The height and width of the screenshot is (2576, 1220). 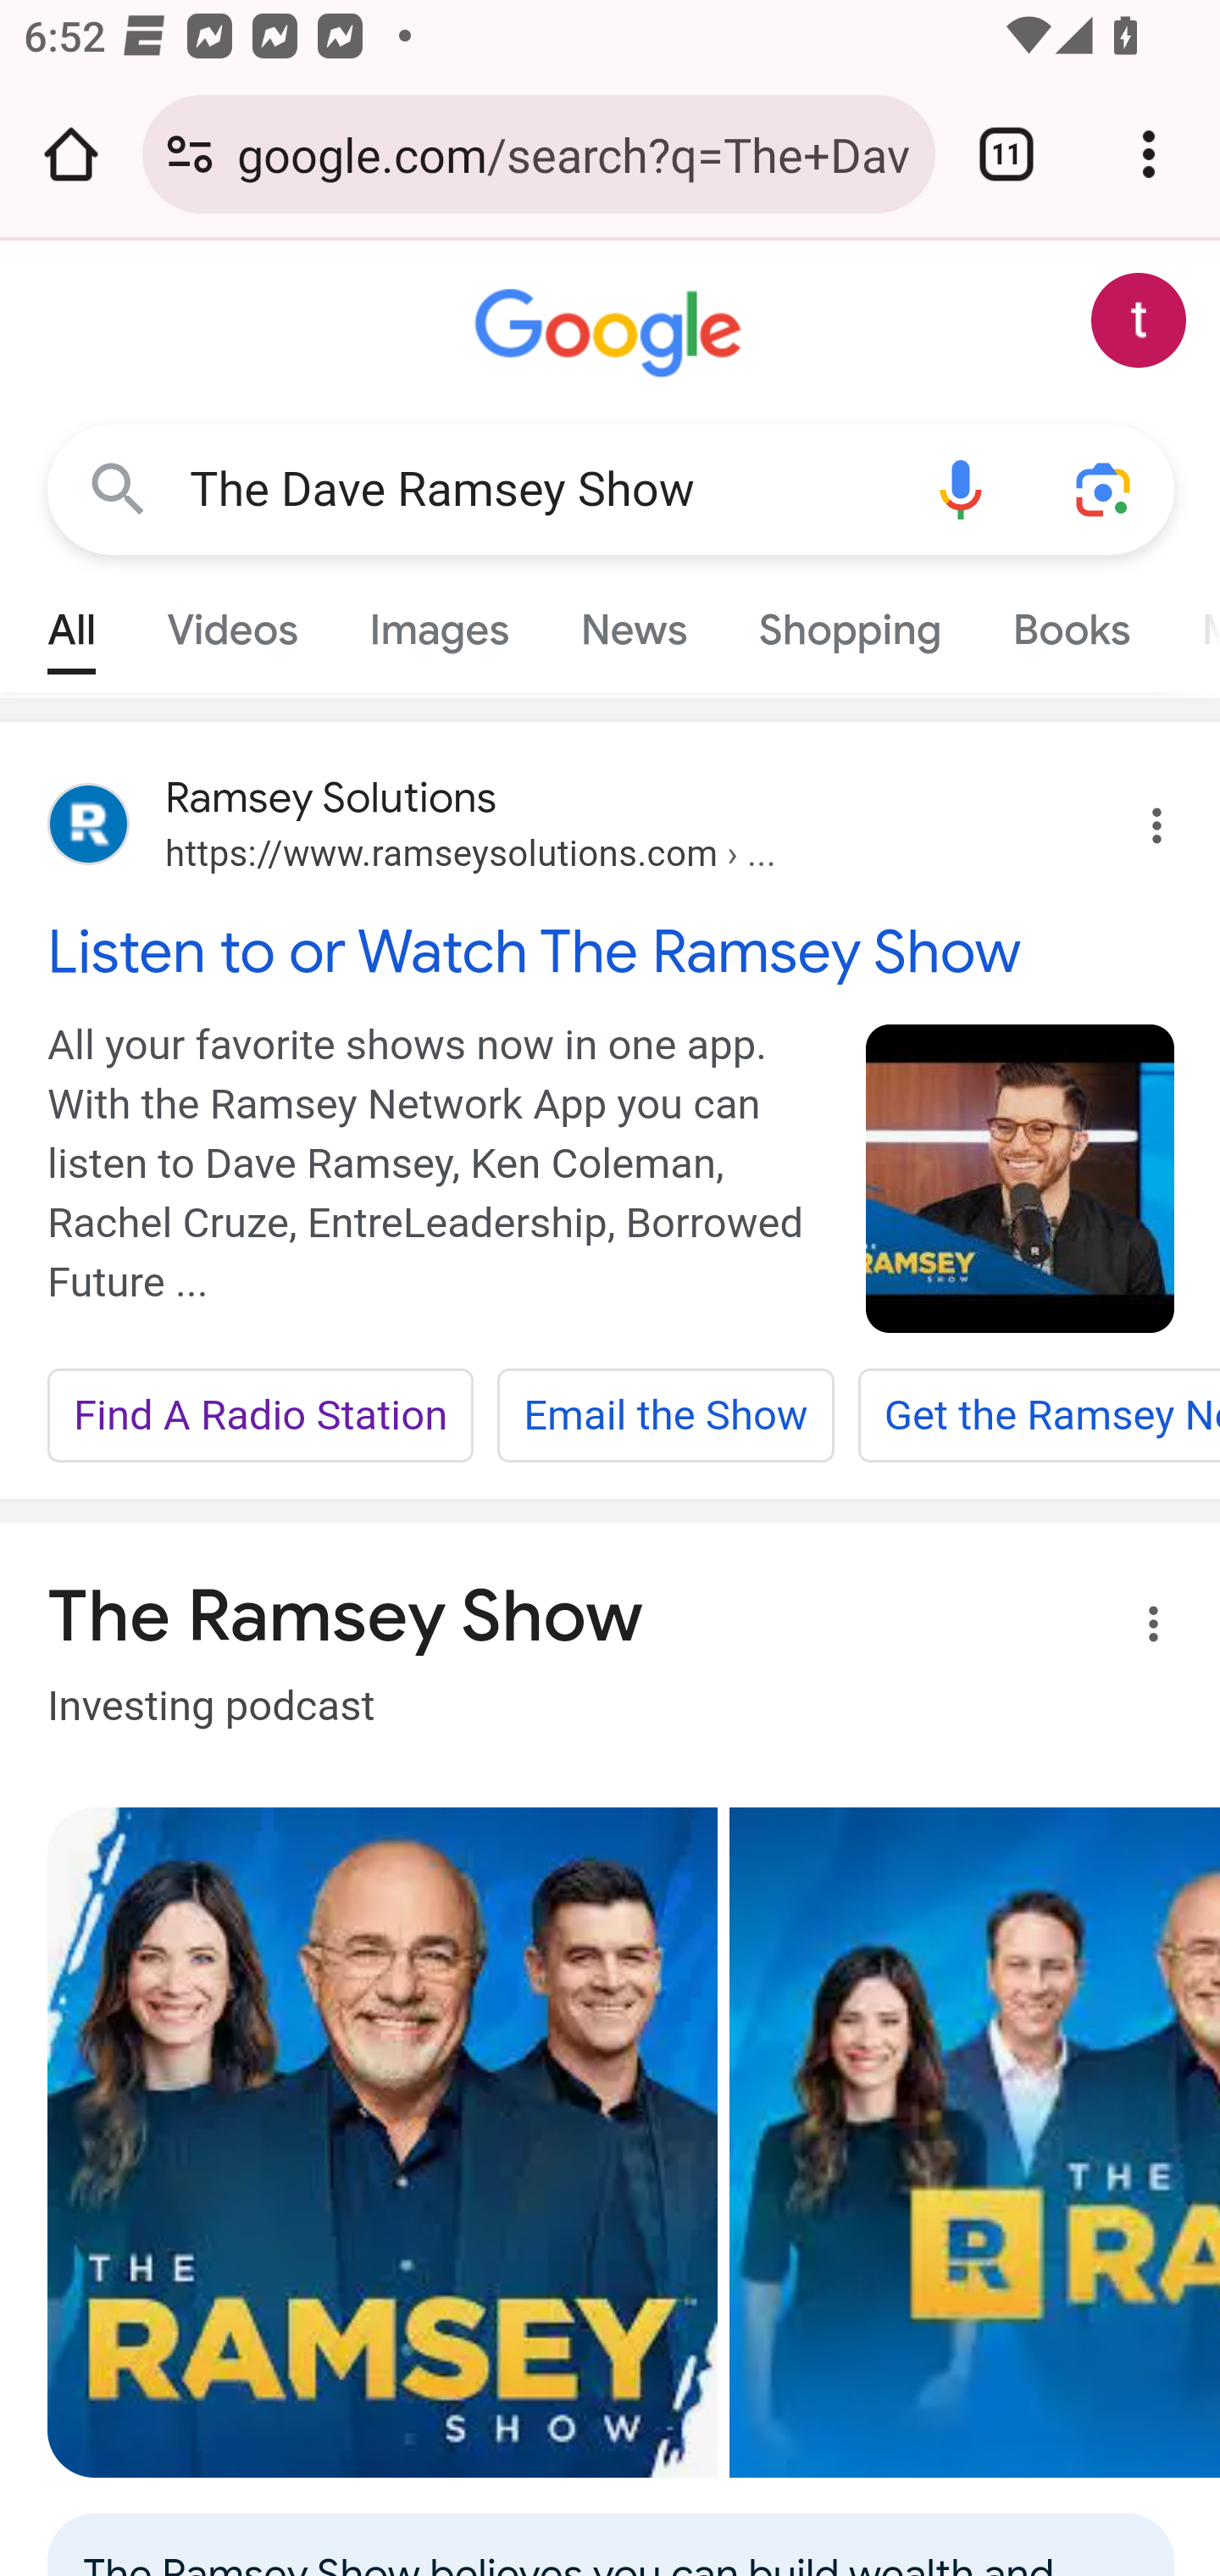 What do you see at coordinates (612, 334) in the screenshot?
I see `Google` at bounding box center [612, 334].